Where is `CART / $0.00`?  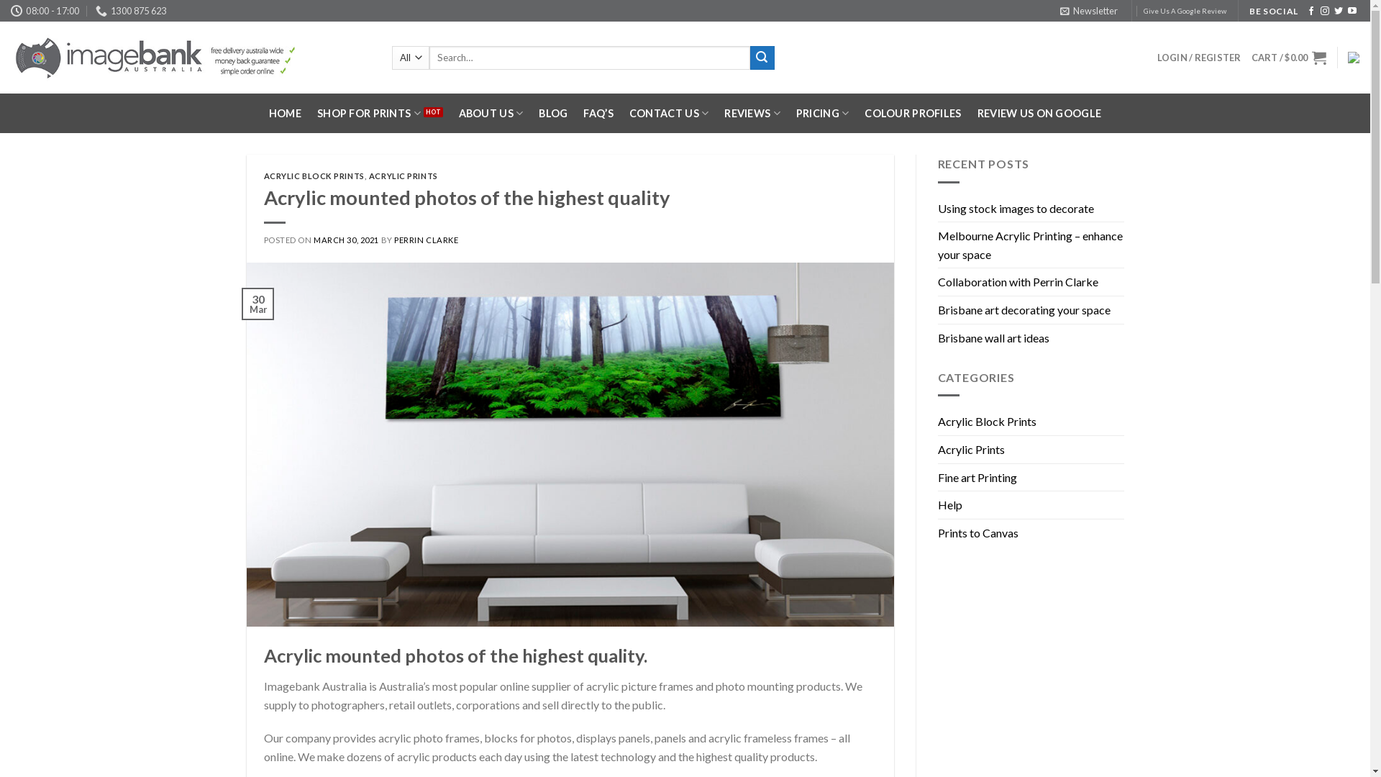
CART / $0.00 is located at coordinates (1289, 58).